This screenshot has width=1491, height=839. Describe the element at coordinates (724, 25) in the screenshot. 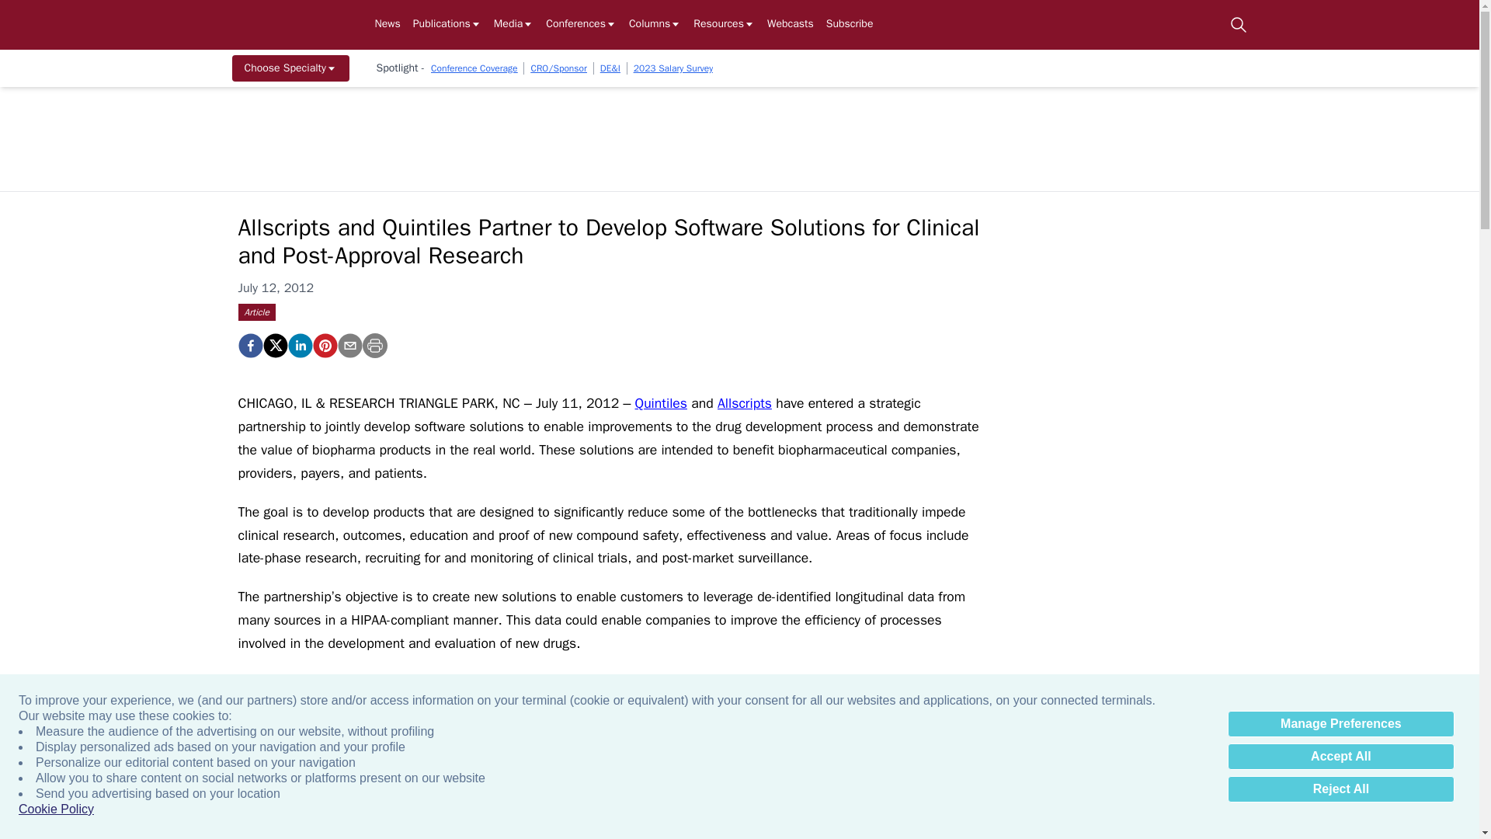

I see `Resources` at that location.